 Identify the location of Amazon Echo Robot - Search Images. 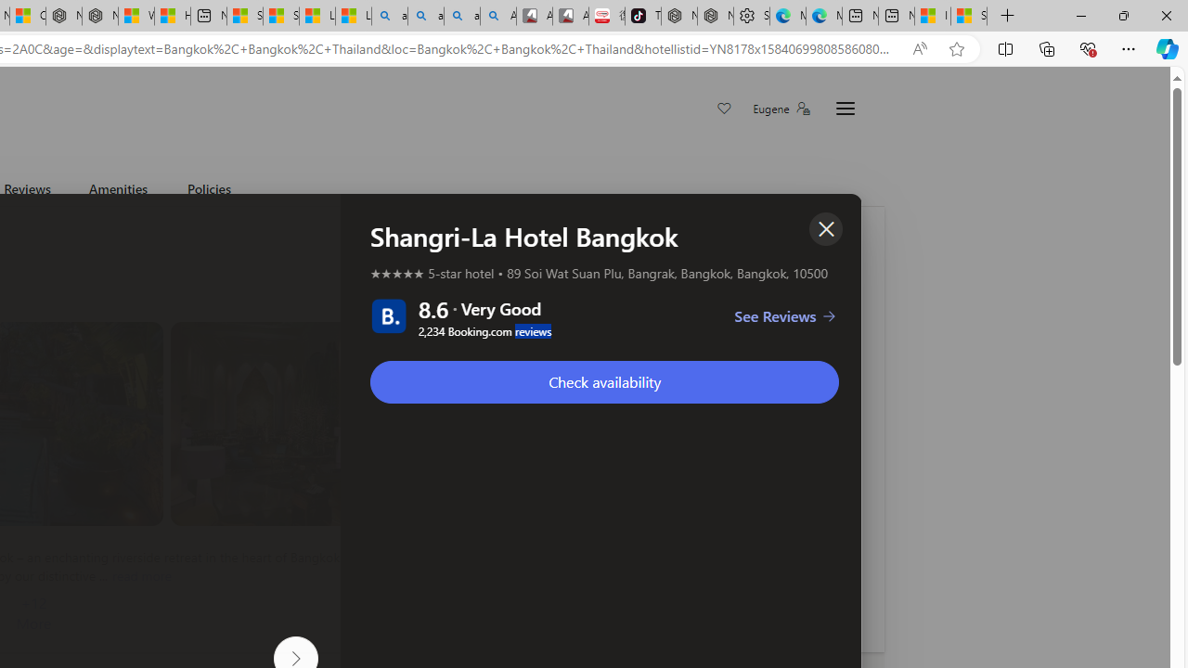
(497, 17).